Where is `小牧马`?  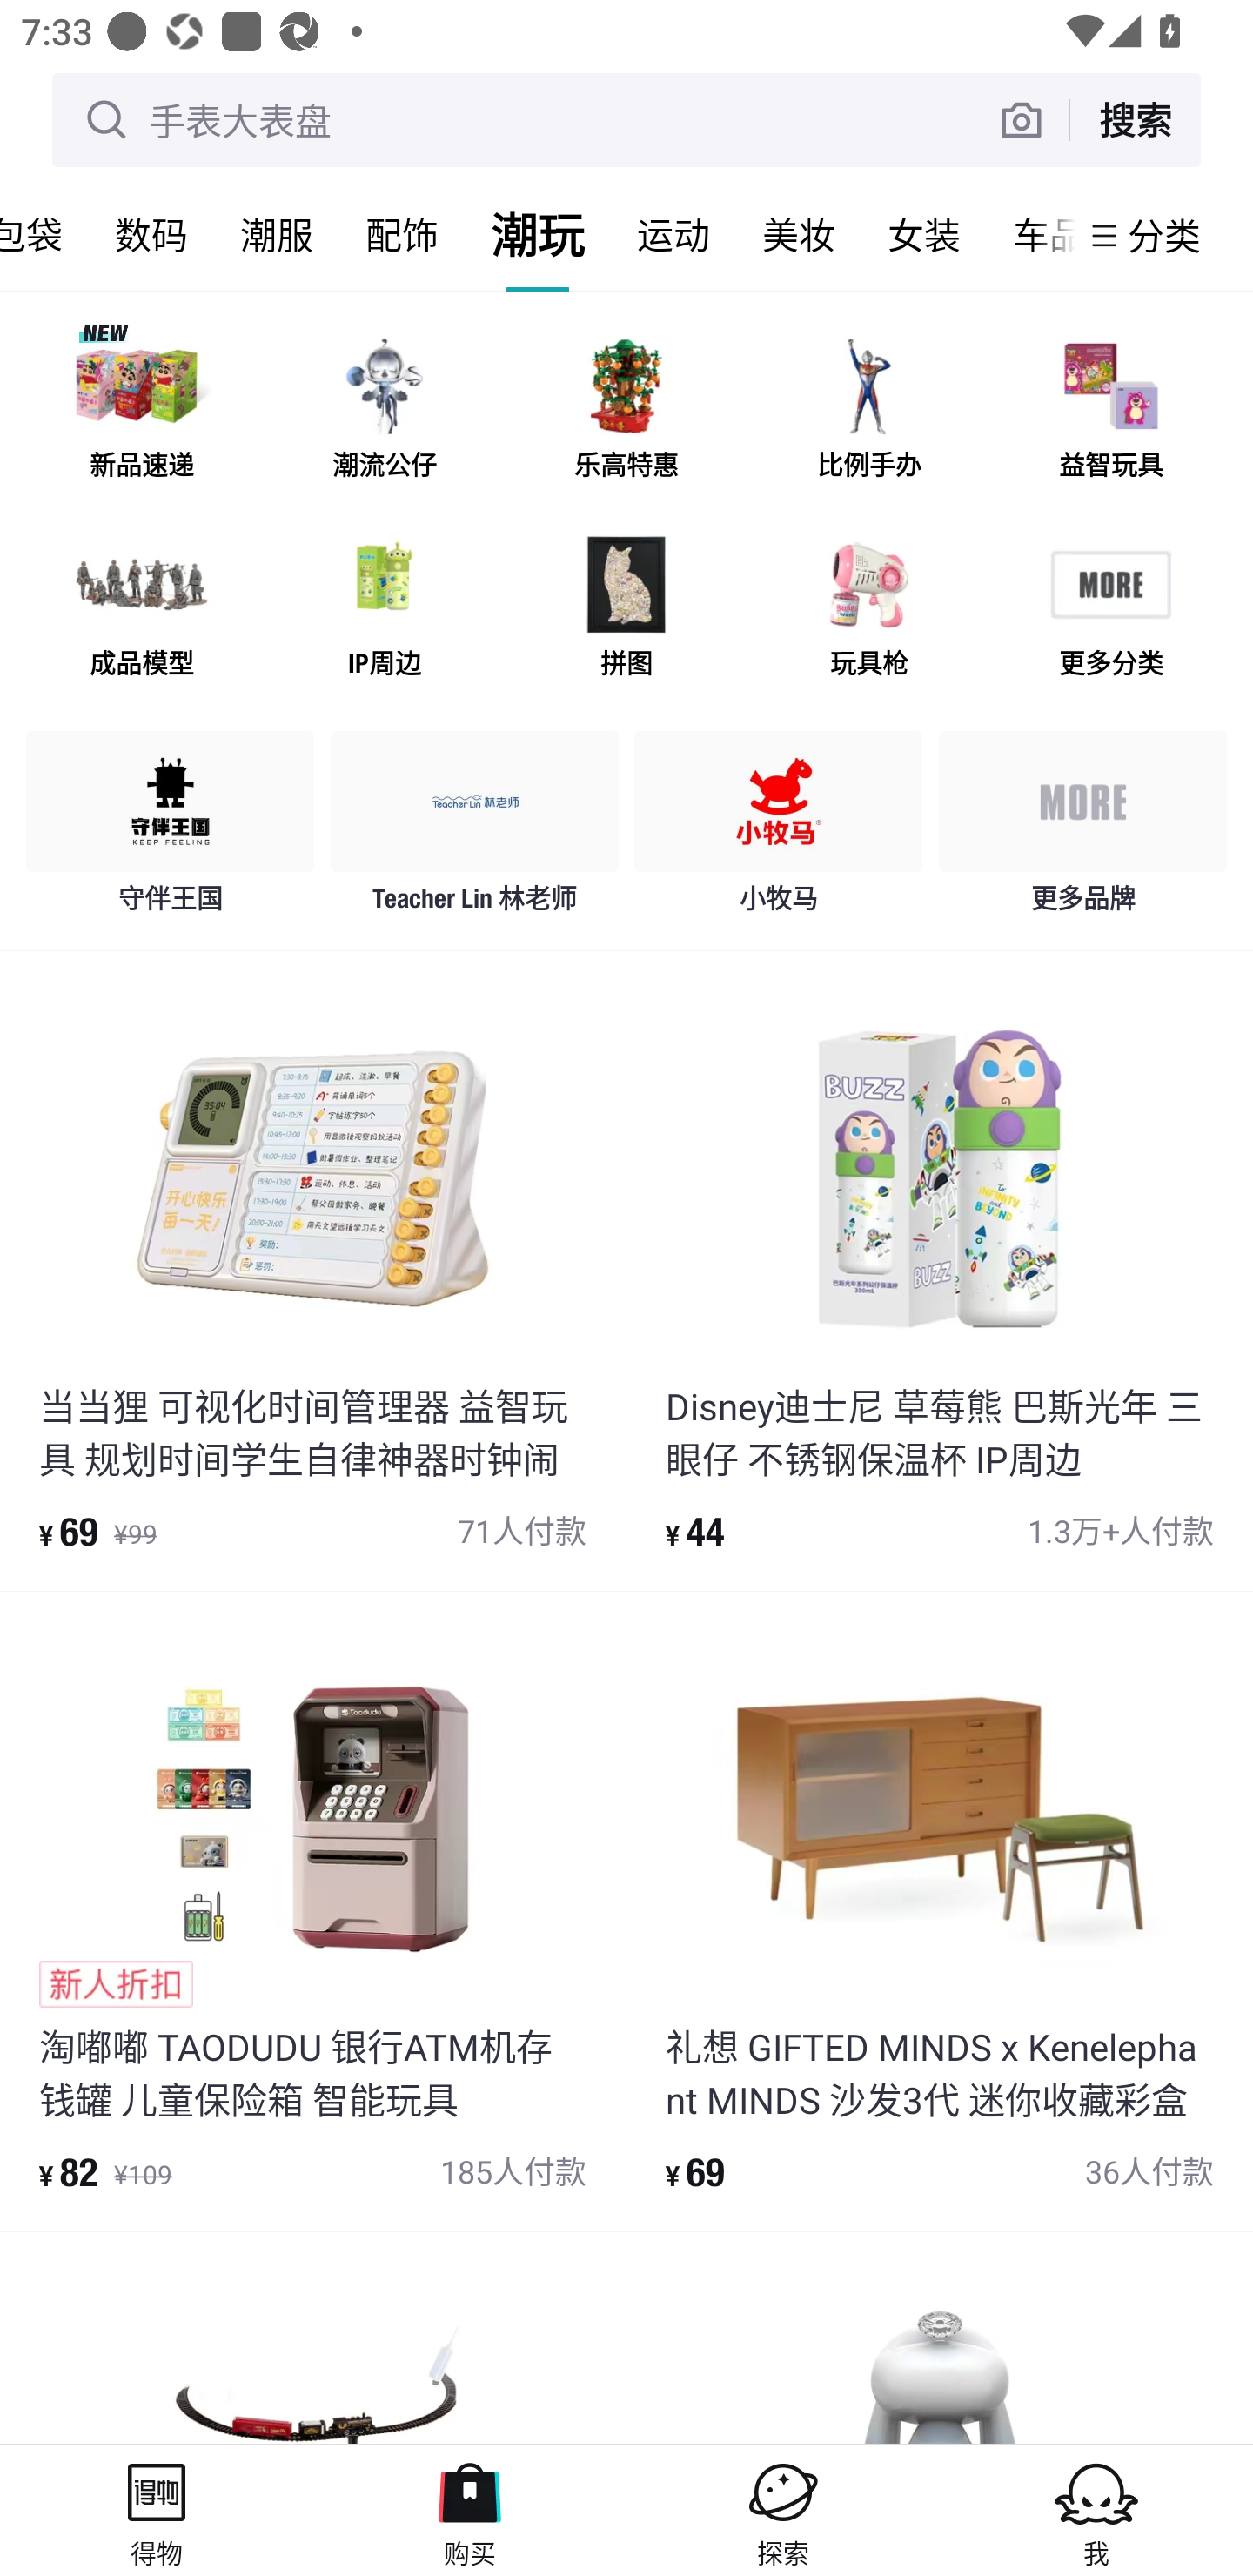 小牧马 is located at coordinates (778, 830).